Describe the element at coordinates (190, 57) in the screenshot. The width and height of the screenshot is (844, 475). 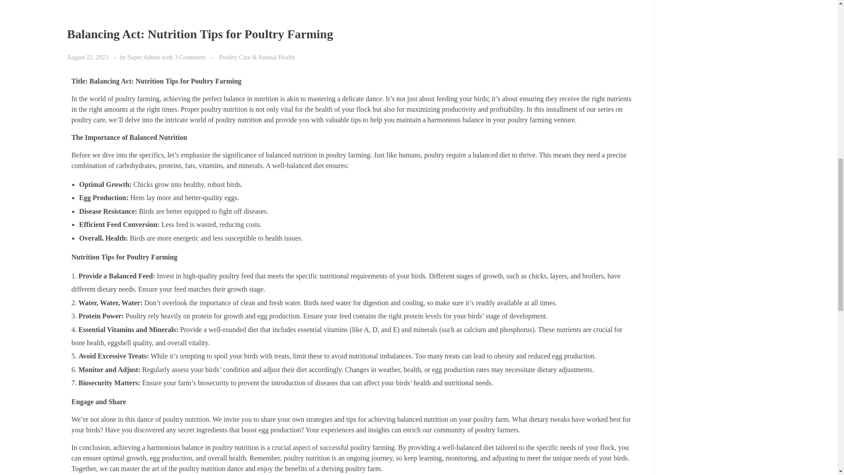
I see `3 Comments` at that location.